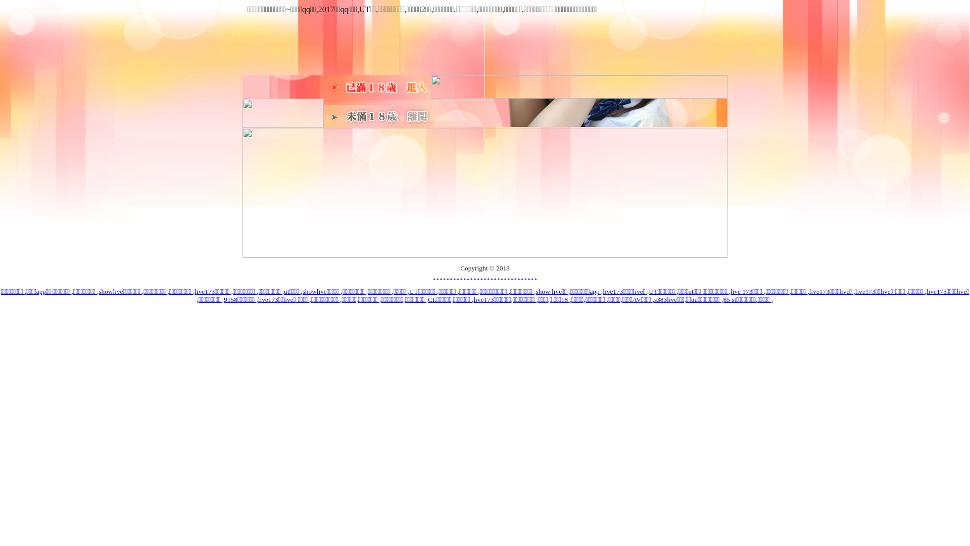 The width and height of the screenshot is (970, 546). What do you see at coordinates (465, 276) in the screenshot?
I see `.` at bounding box center [465, 276].